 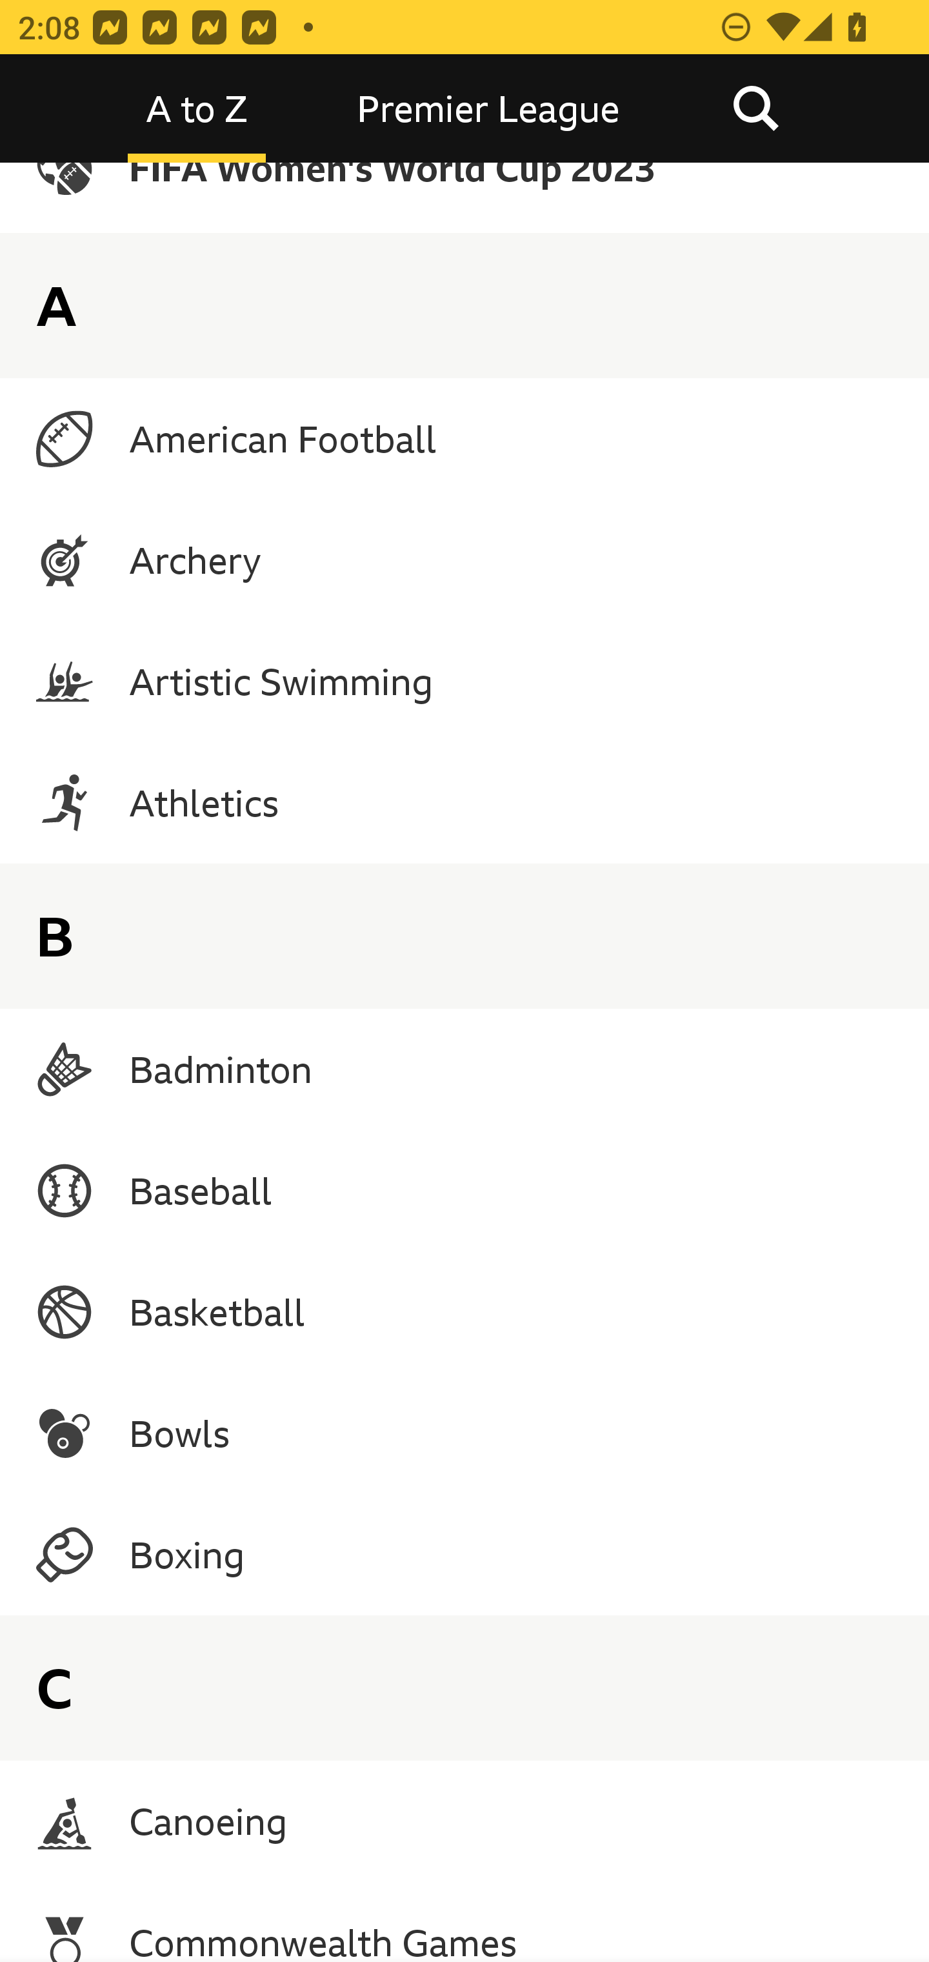 I want to click on Search, so click(x=755, y=108).